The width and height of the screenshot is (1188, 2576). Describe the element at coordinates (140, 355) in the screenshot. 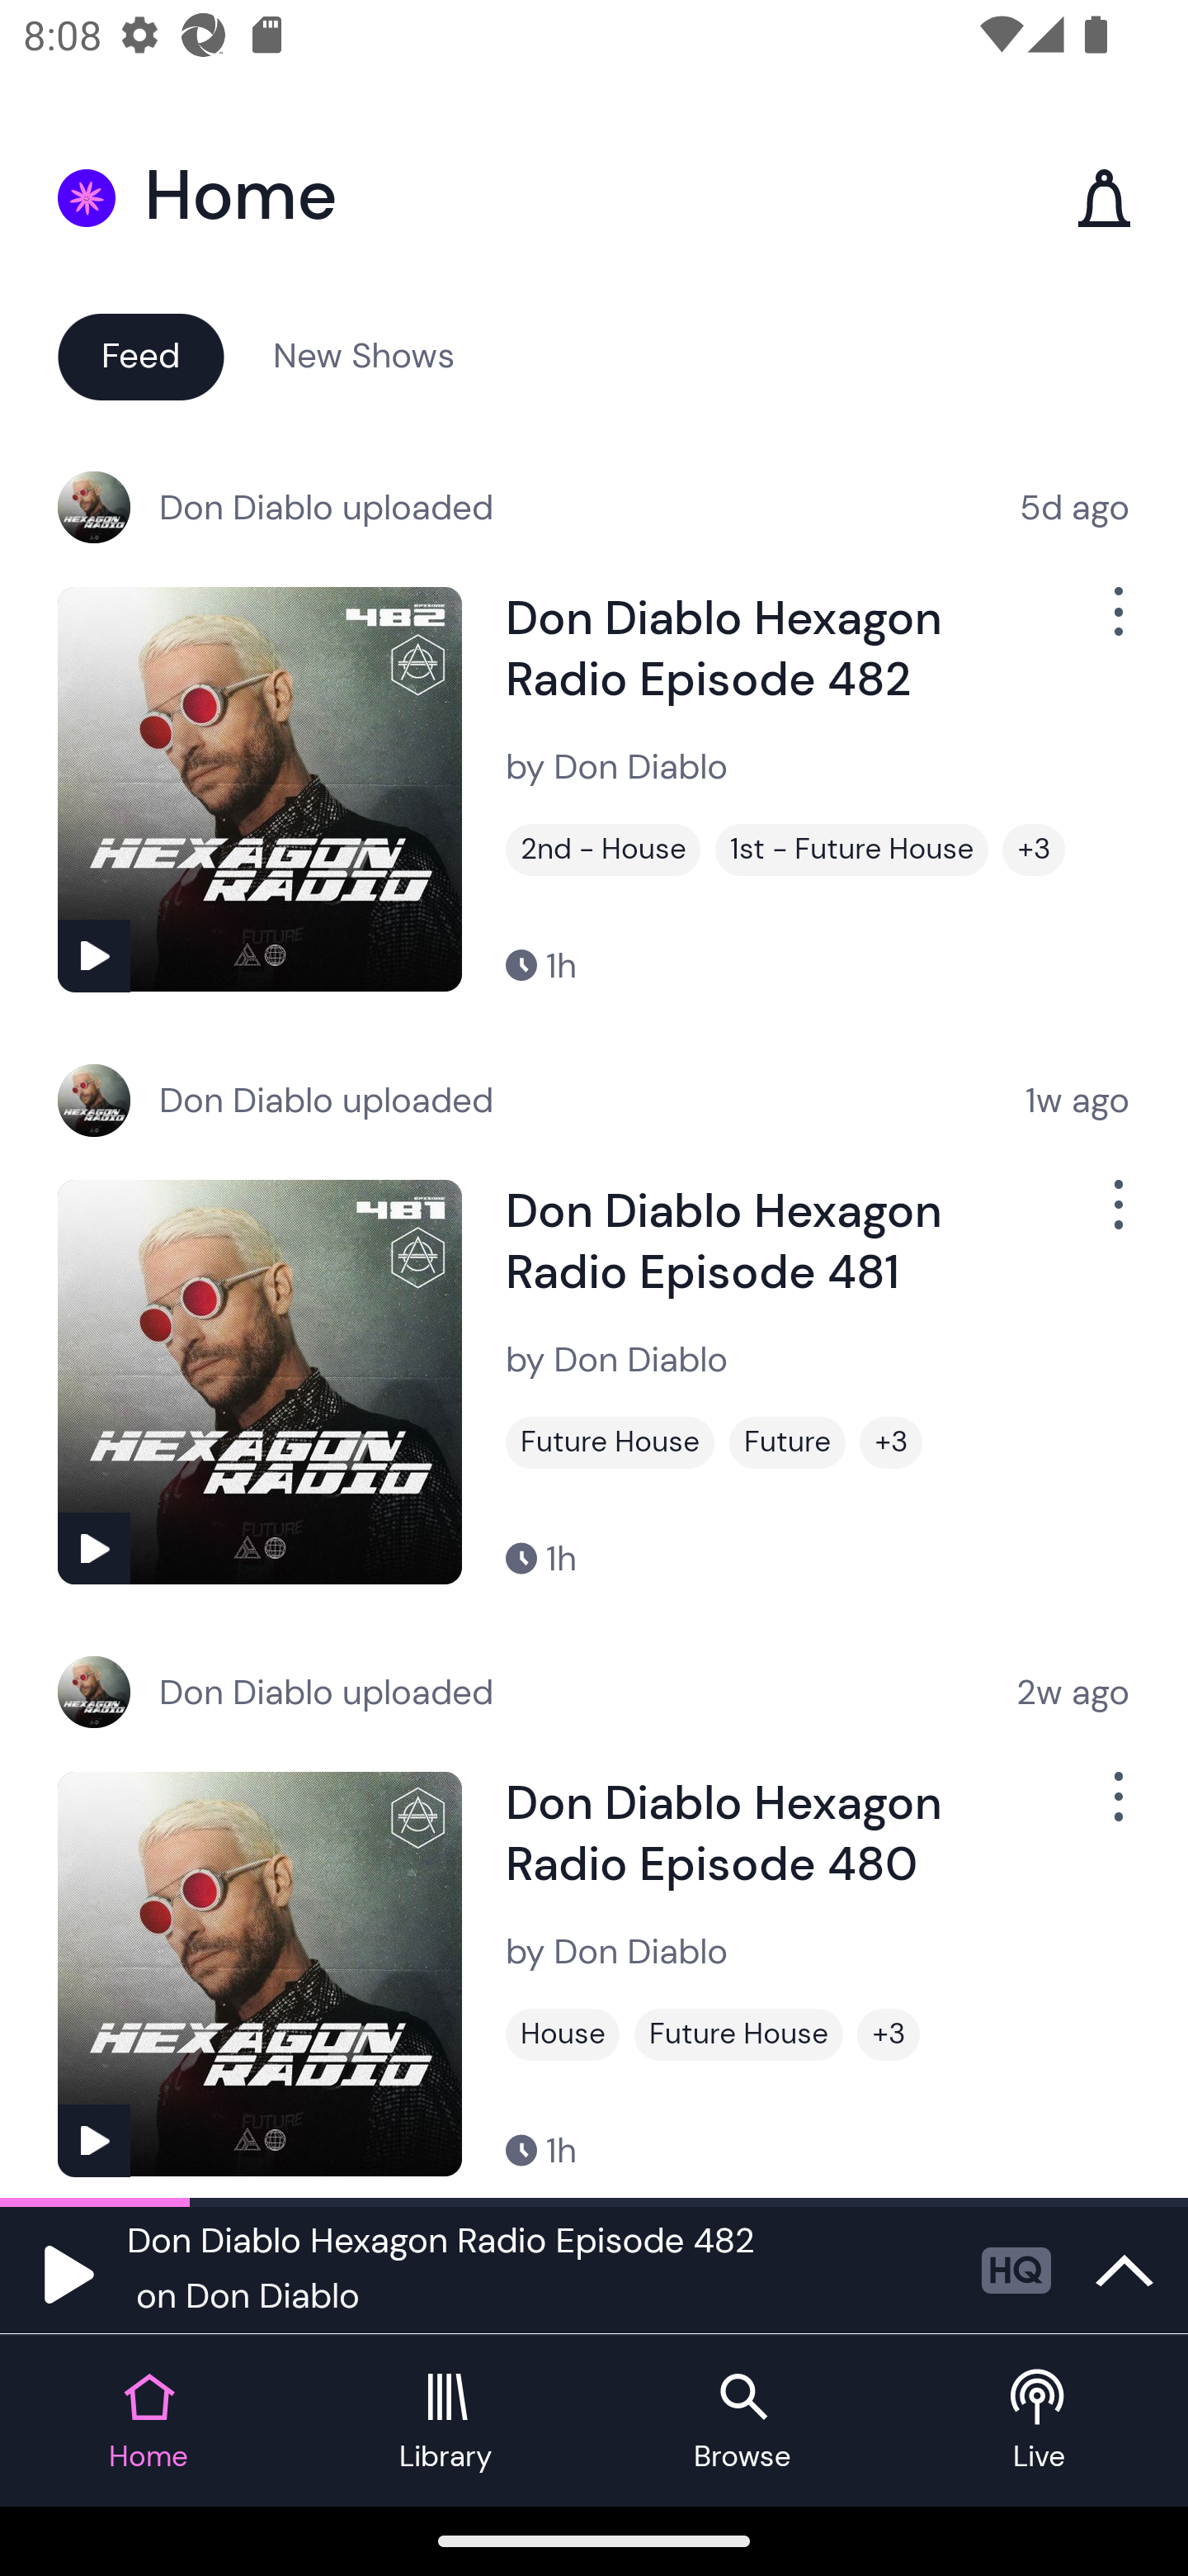

I see `Feed` at that location.